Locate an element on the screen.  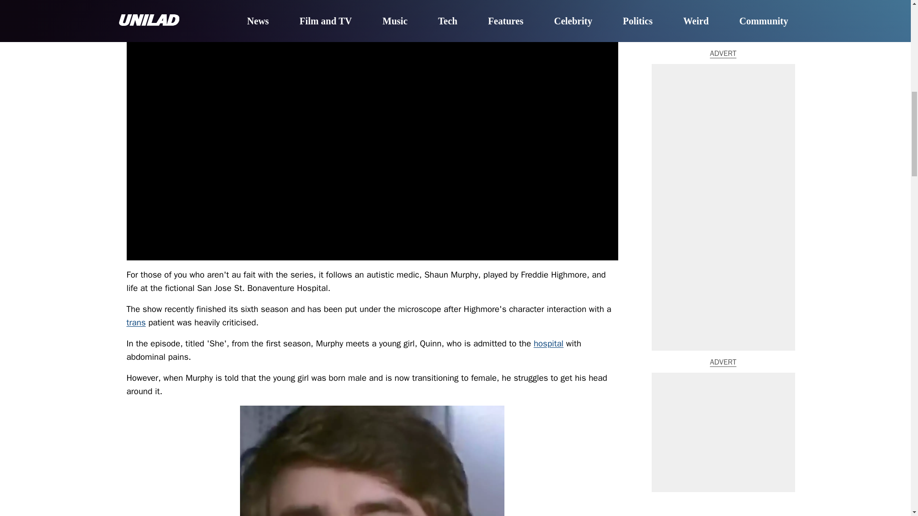
trans is located at coordinates (136, 322).